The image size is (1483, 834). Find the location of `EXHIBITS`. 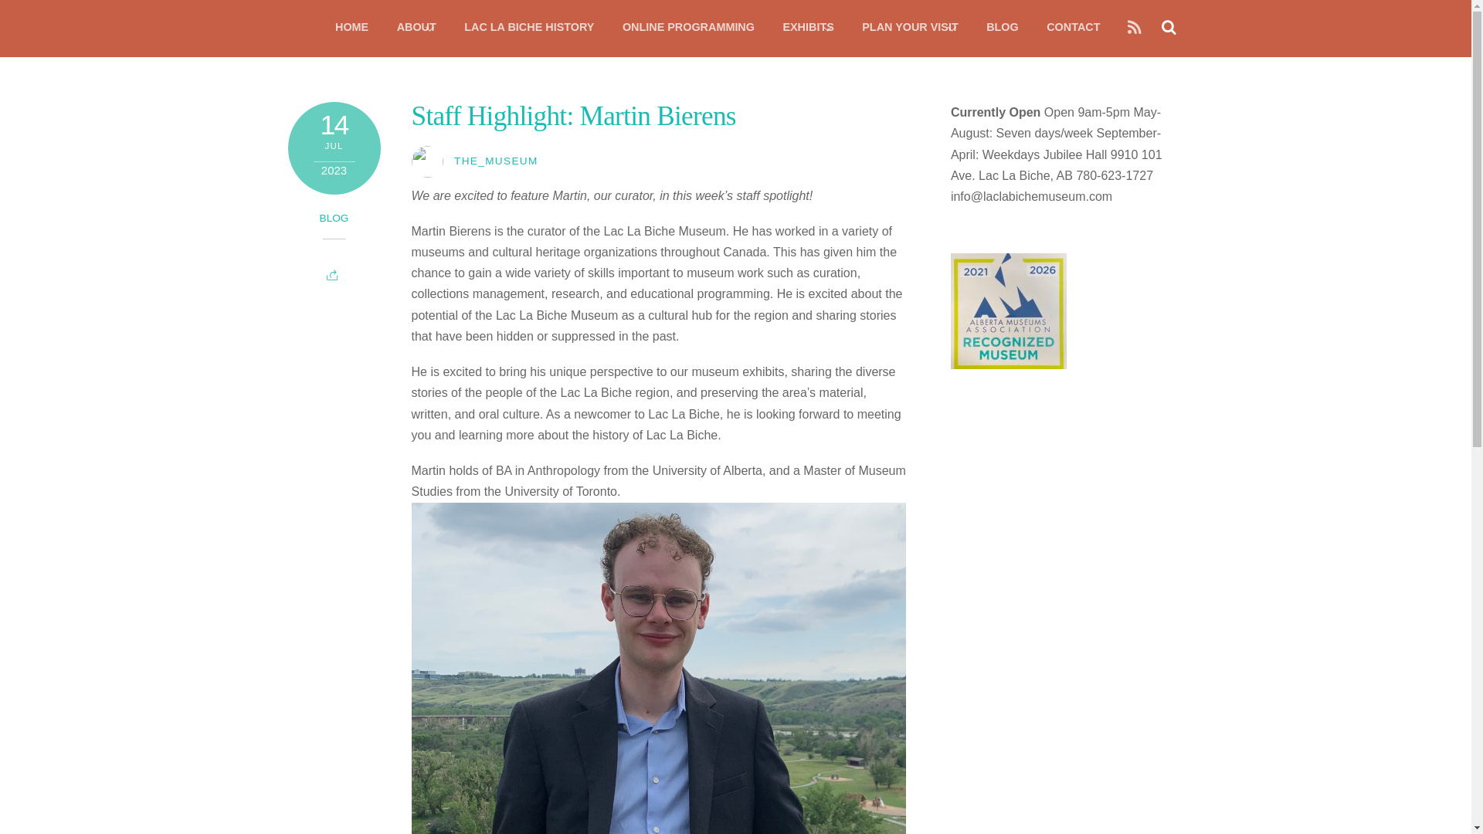

EXHIBITS is located at coordinates (807, 28).